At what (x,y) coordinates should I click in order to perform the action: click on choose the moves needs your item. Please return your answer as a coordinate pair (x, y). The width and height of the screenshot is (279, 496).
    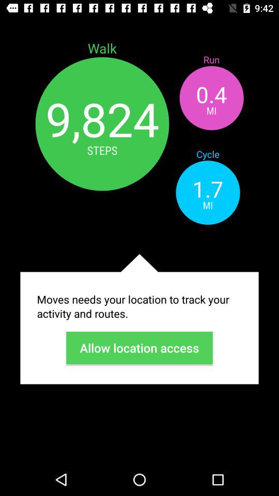
    Looking at the image, I should click on (139, 306).